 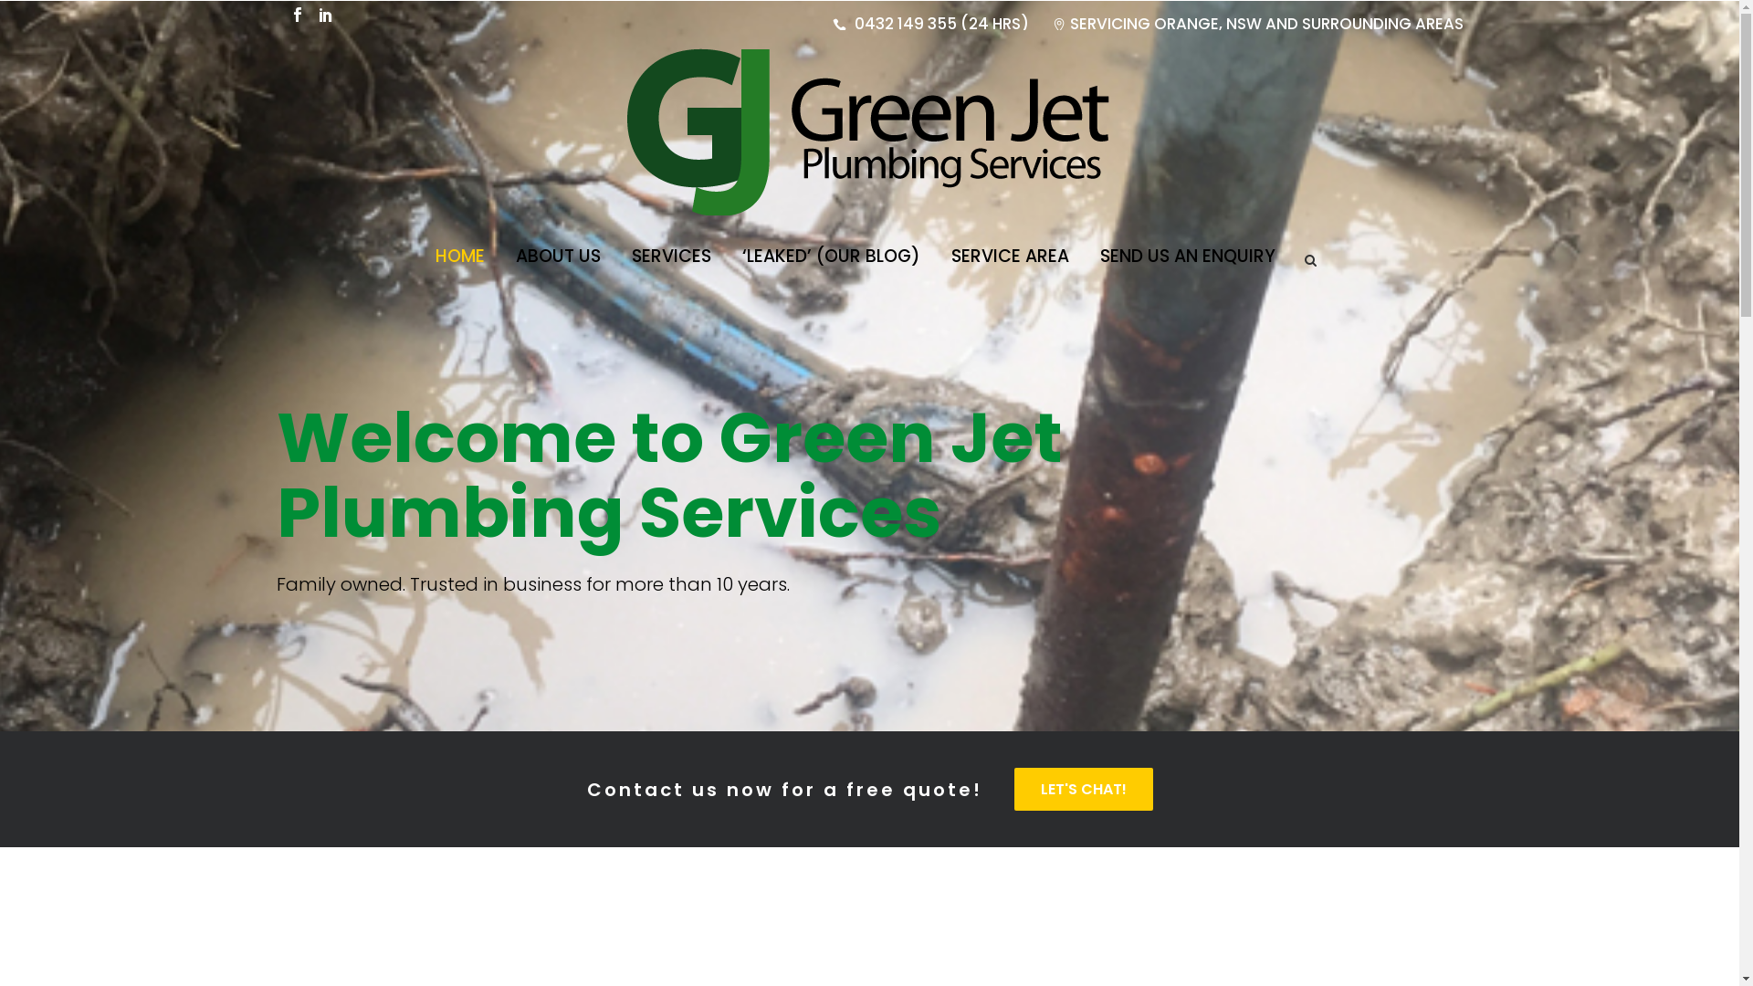 I want to click on ABOUT US, so click(x=559, y=256).